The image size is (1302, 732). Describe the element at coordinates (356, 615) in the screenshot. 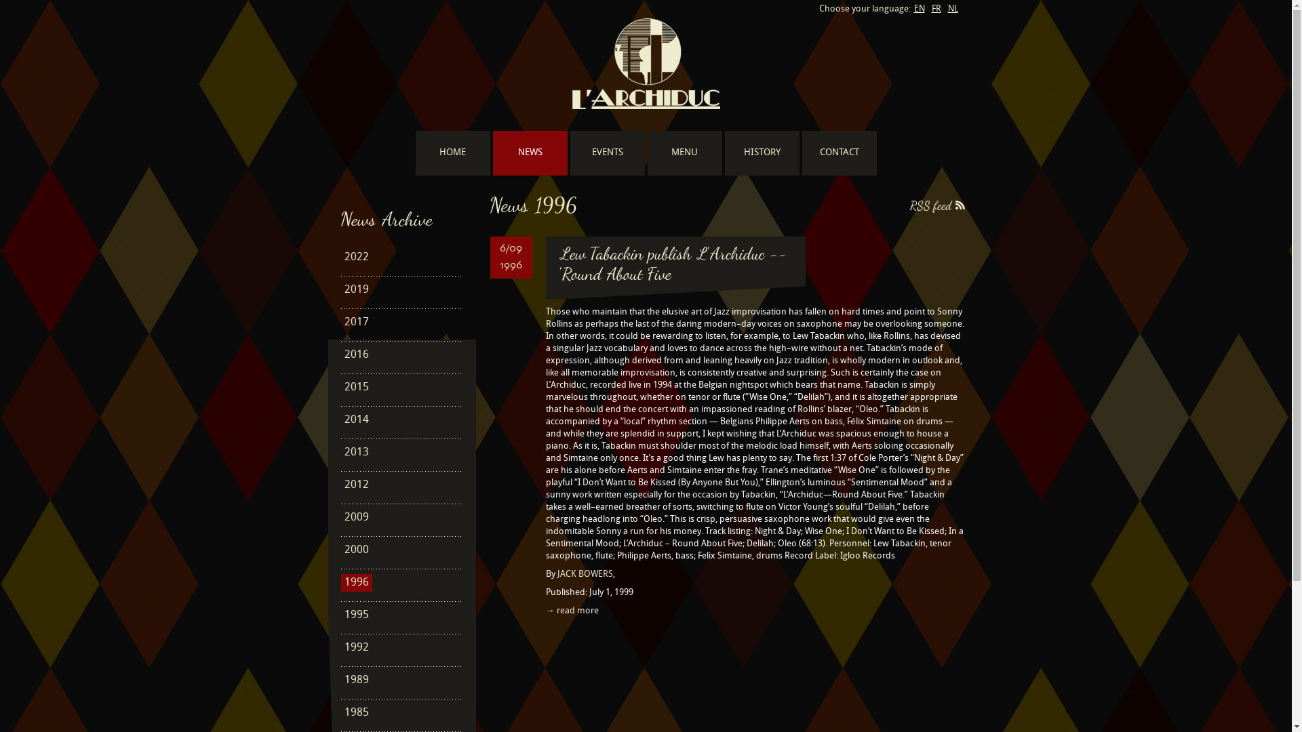

I see `1995` at that location.